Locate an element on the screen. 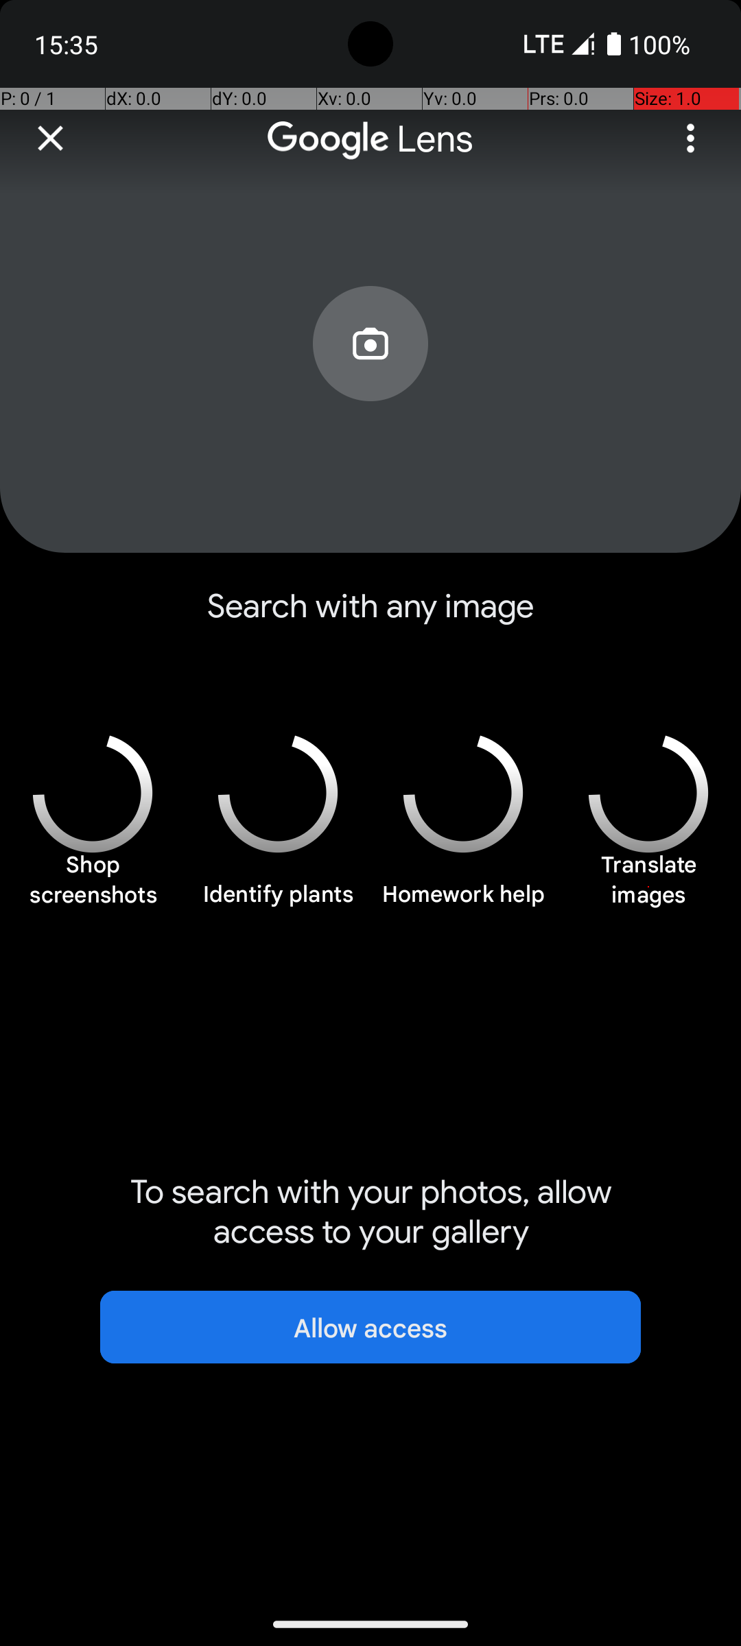 The width and height of the screenshot is (741, 1646). To search with your photos, allow access to your gallery is located at coordinates (370, 1211).